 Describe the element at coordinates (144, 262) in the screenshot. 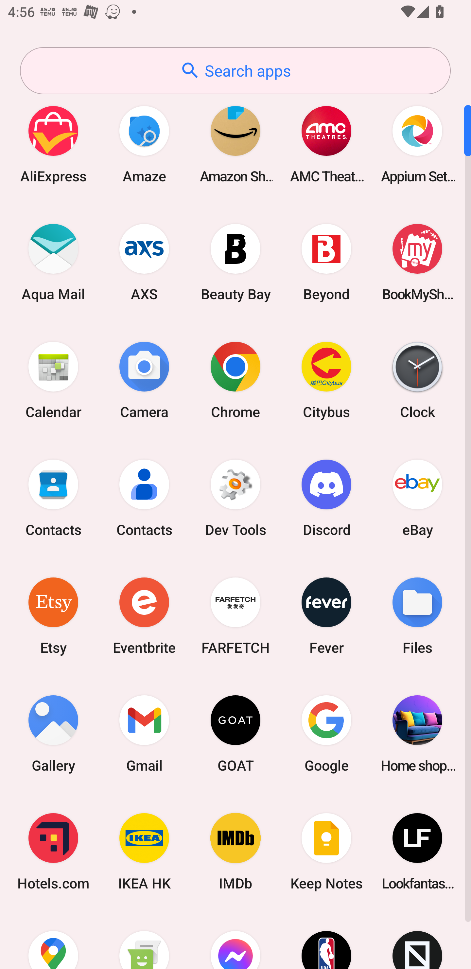

I see `AXS` at that location.